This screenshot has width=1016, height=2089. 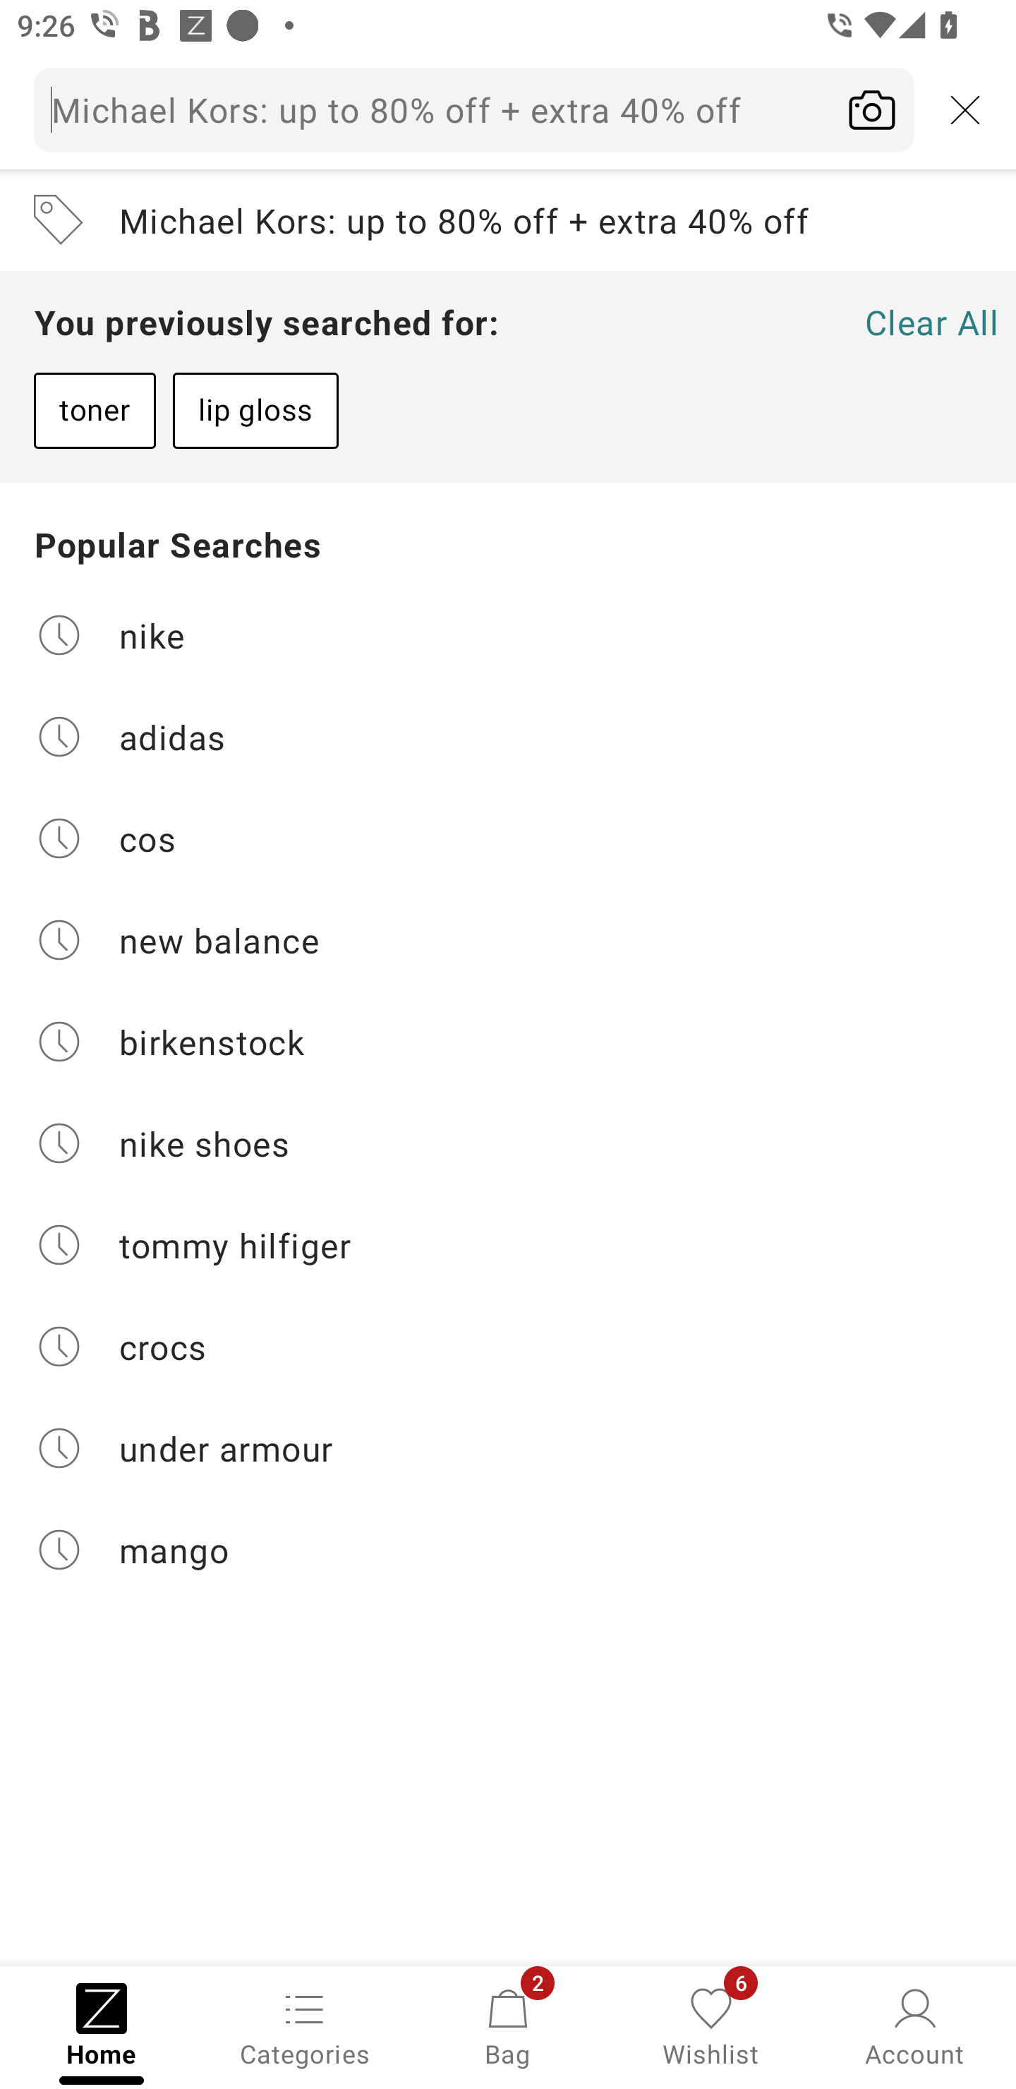 What do you see at coordinates (508, 735) in the screenshot?
I see `adidas` at bounding box center [508, 735].